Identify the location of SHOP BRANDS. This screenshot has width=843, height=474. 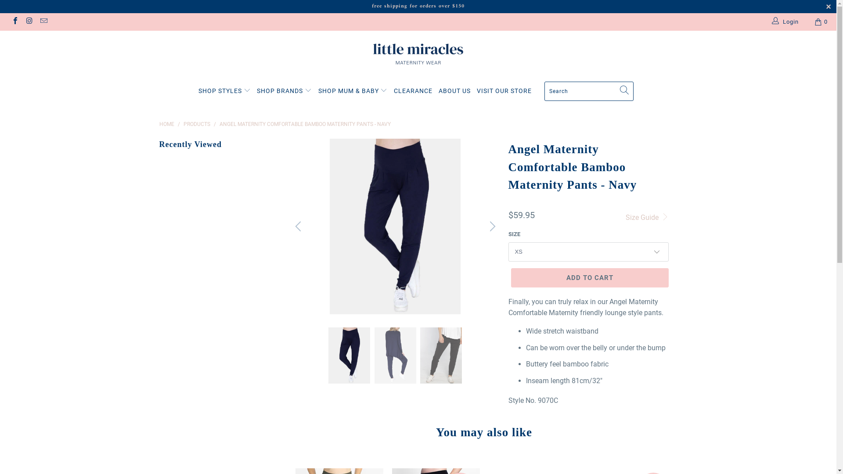
(285, 91).